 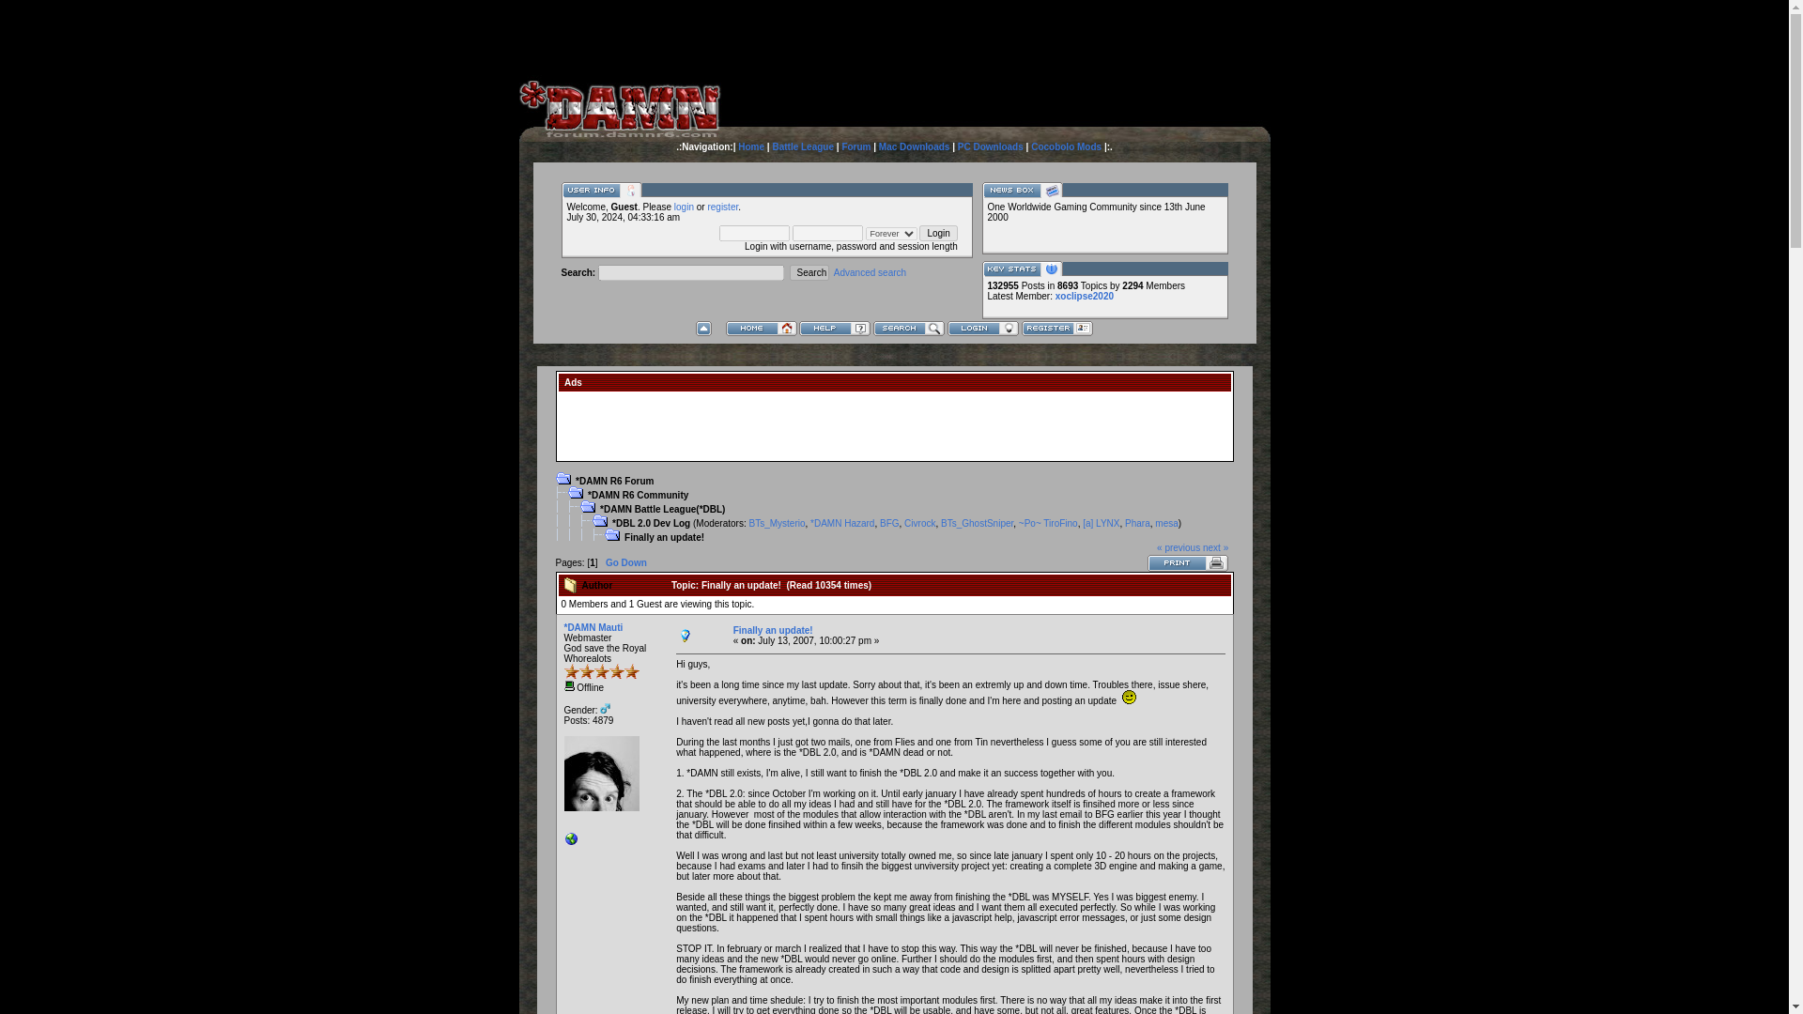 What do you see at coordinates (870, 272) in the screenshot?
I see `Advanced search` at bounding box center [870, 272].